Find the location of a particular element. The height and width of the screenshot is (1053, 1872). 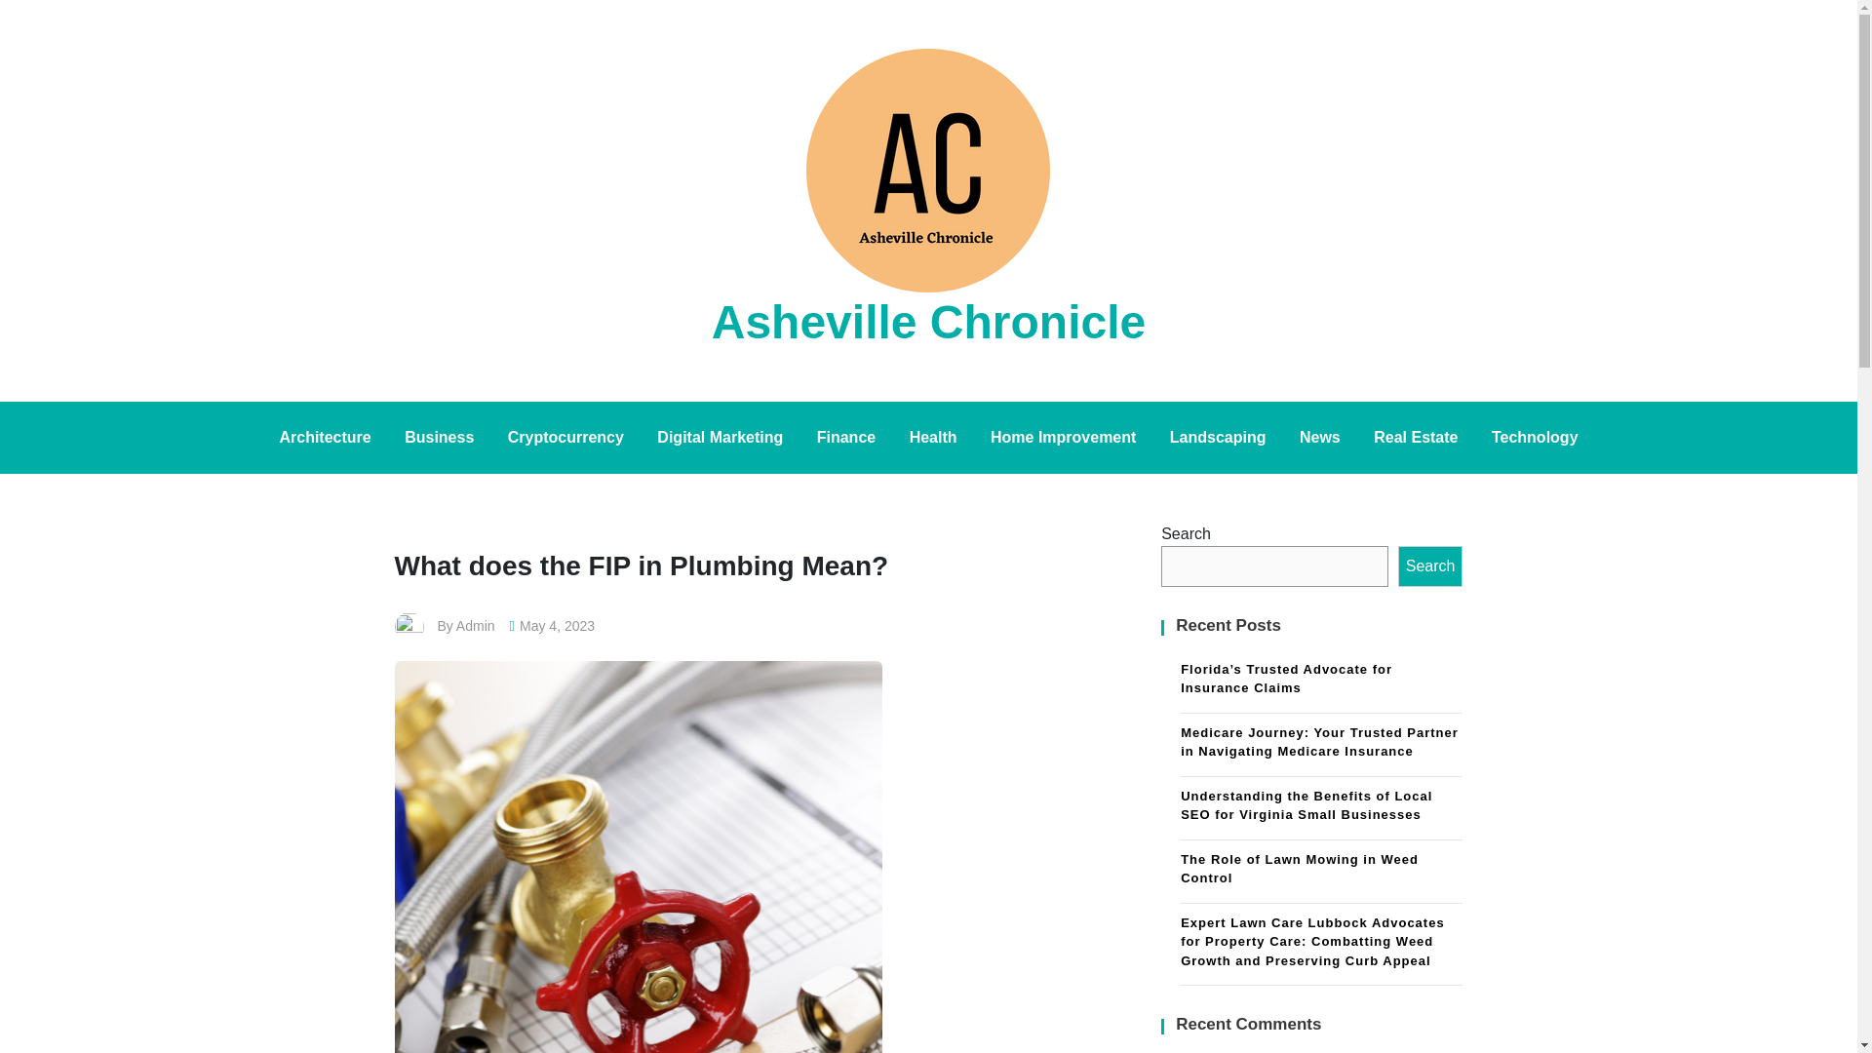

Landscaping is located at coordinates (1217, 438).